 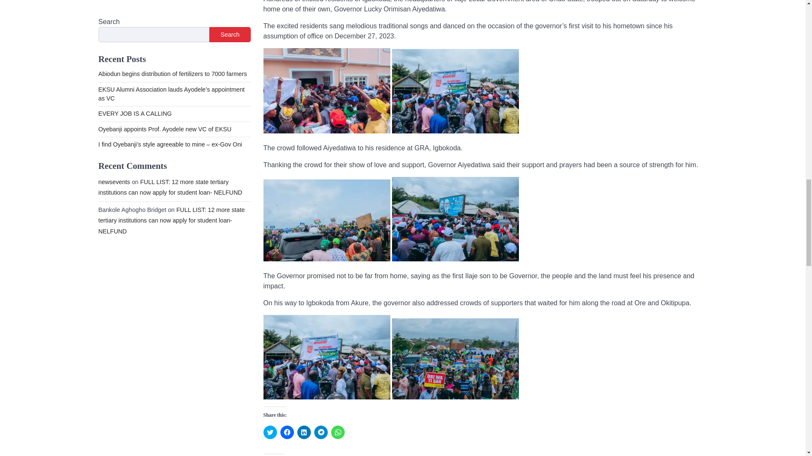 What do you see at coordinates (320, 432) in the screenshot?
I see `Click to share on Telegram` at bounding box center [320, 432].